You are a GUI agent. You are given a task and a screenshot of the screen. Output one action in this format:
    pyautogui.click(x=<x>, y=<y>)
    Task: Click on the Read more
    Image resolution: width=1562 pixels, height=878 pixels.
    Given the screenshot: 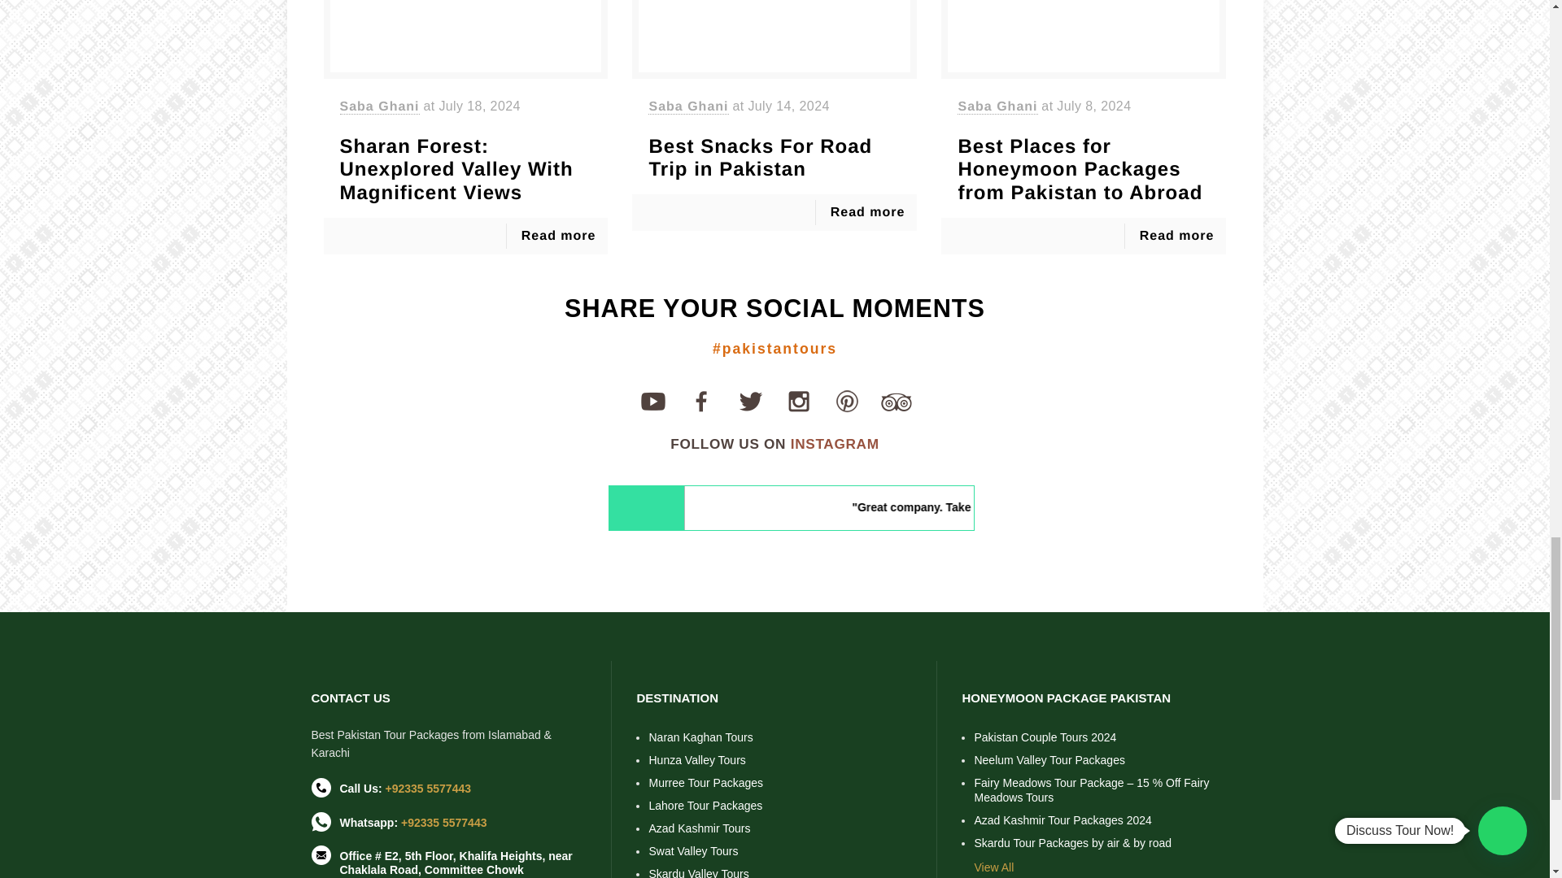 What is the action you would take?
    pyautogui.click(x=559, y=236)
    